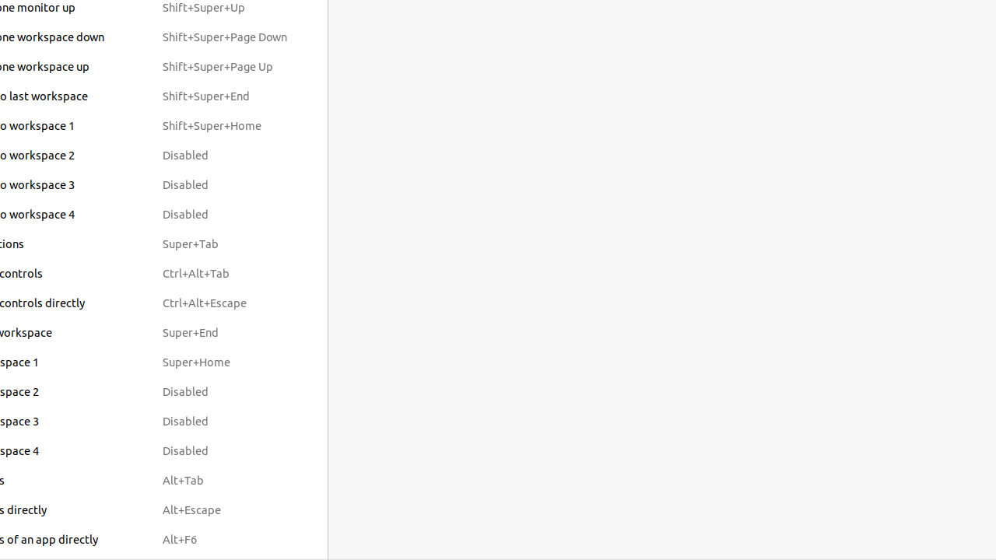 The height and width of the screenshot is (560, 996). What do you see at coordinates (225, 37) in the screenshot?
I see `Shift+Super+Page Down` at bounding box center [225, 37].